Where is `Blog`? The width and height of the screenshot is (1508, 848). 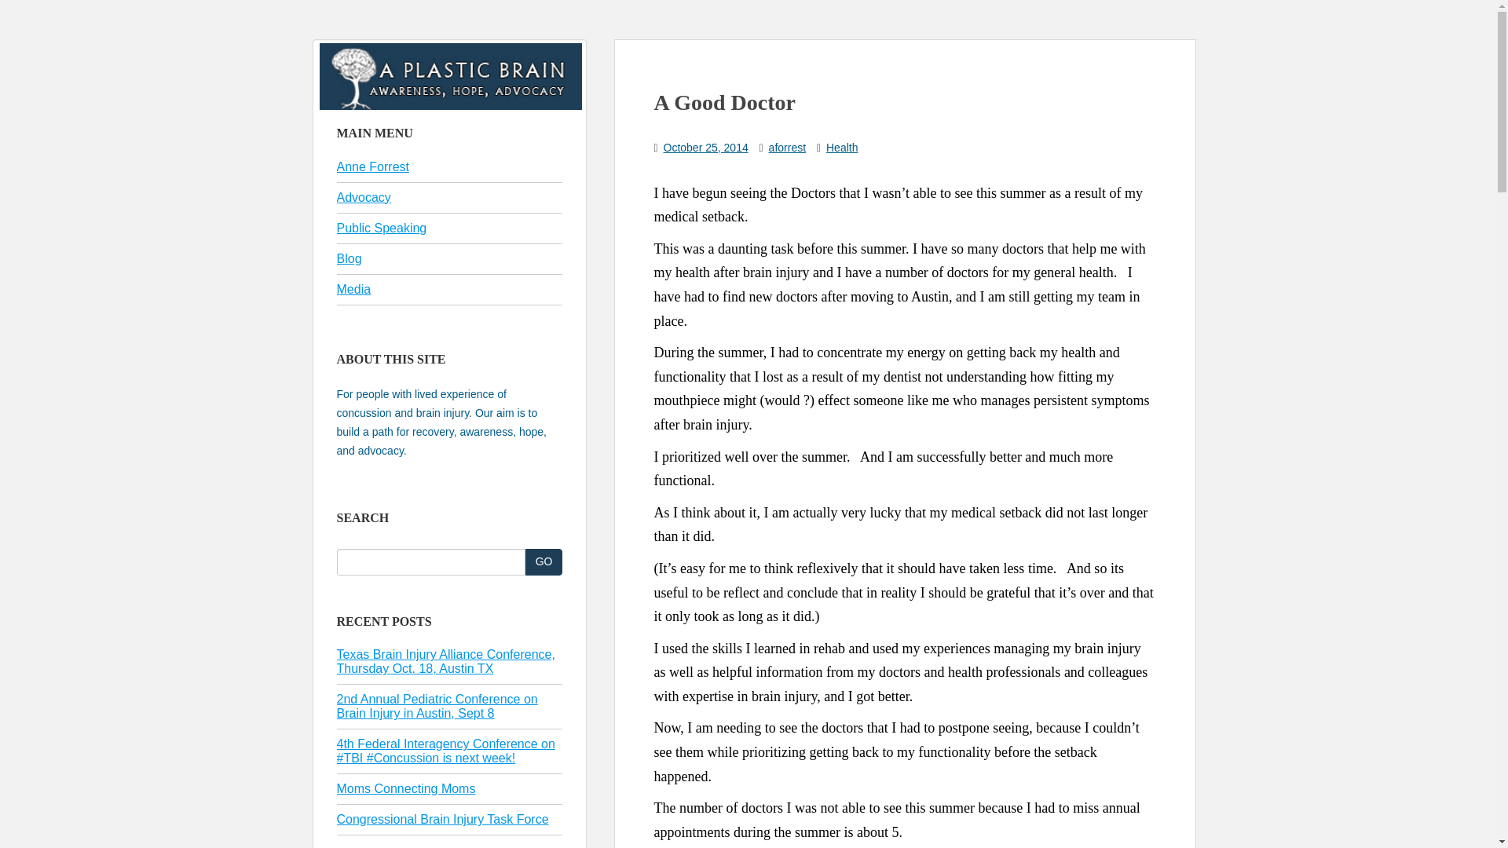 Blog is located at coordinates (349, 258).